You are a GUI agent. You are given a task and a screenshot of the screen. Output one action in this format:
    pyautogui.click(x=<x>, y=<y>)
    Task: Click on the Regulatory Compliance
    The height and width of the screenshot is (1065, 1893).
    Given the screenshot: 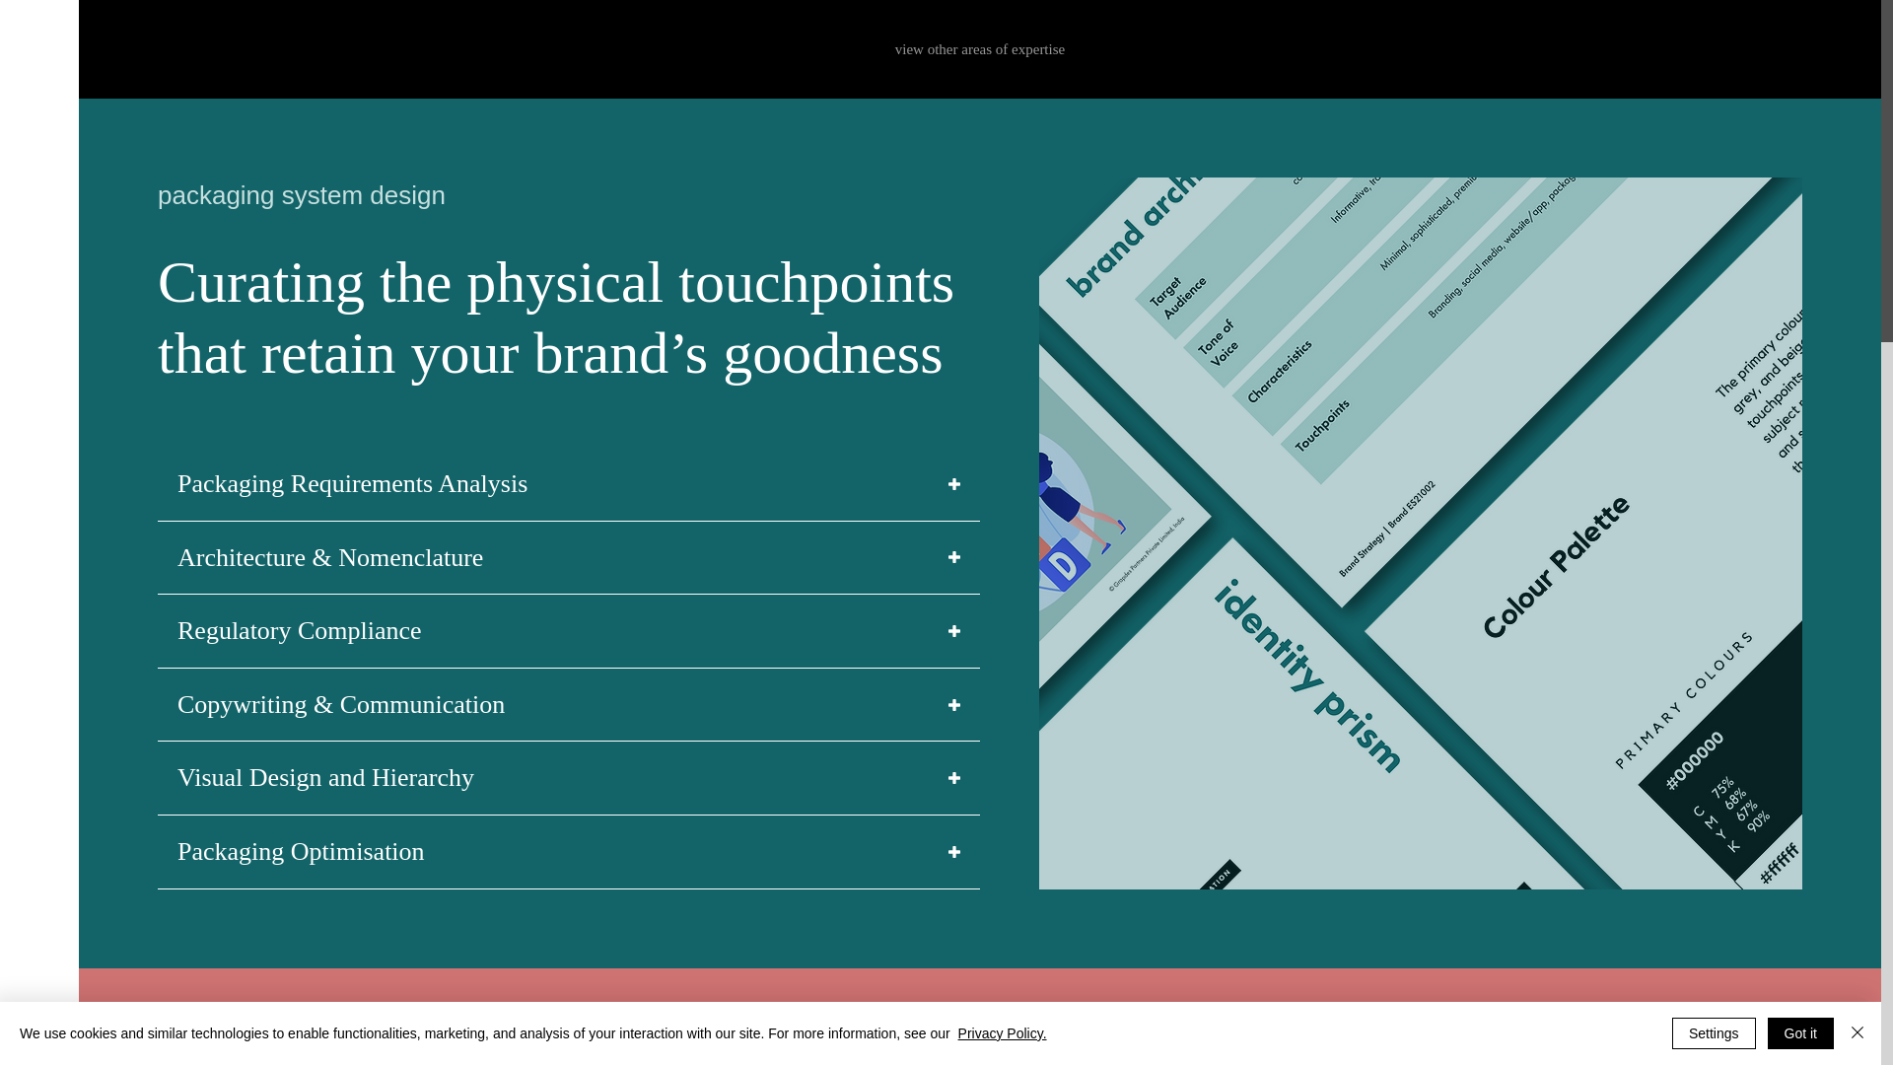 What is the action you would take?
    pyautogui.click(x=568, y=631)
    